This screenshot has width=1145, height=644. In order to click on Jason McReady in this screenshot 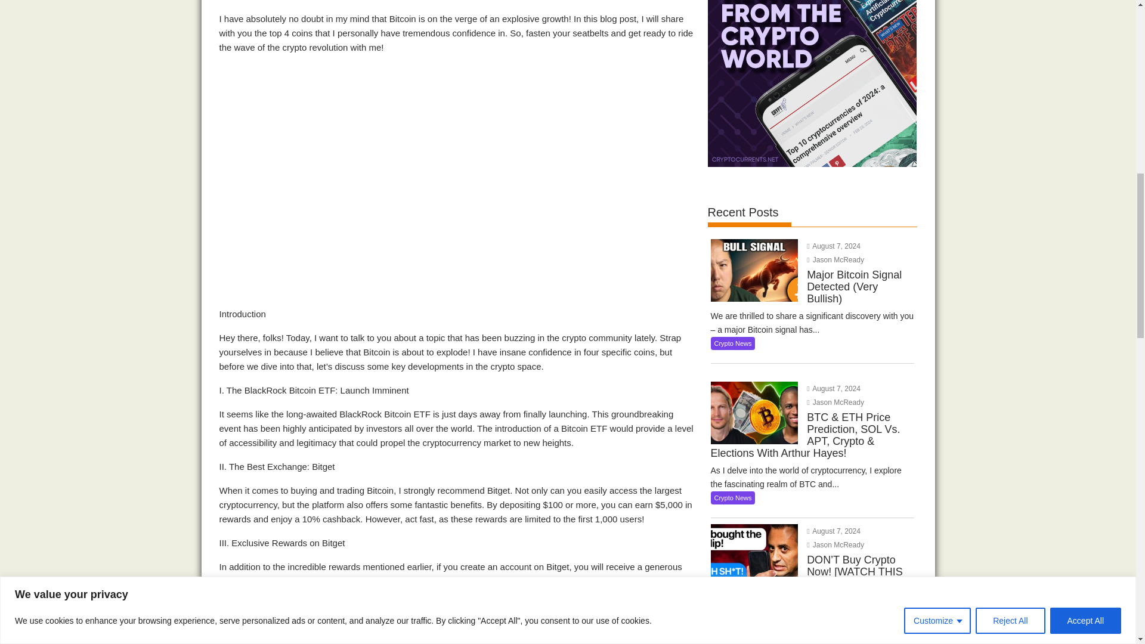, I will do `click(835, 259)`.